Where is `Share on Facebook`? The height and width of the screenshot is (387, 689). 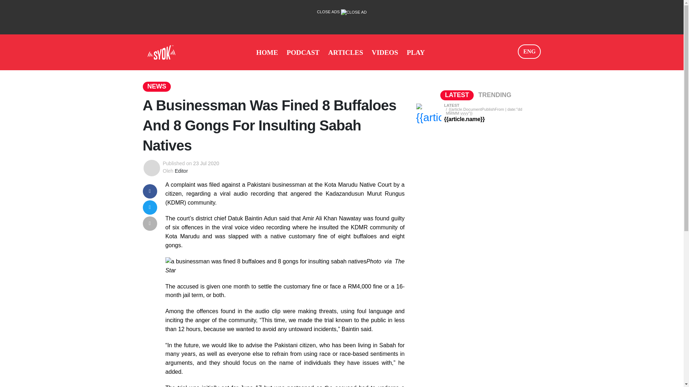 Share on Facebook is located at coordinates (150, 191).